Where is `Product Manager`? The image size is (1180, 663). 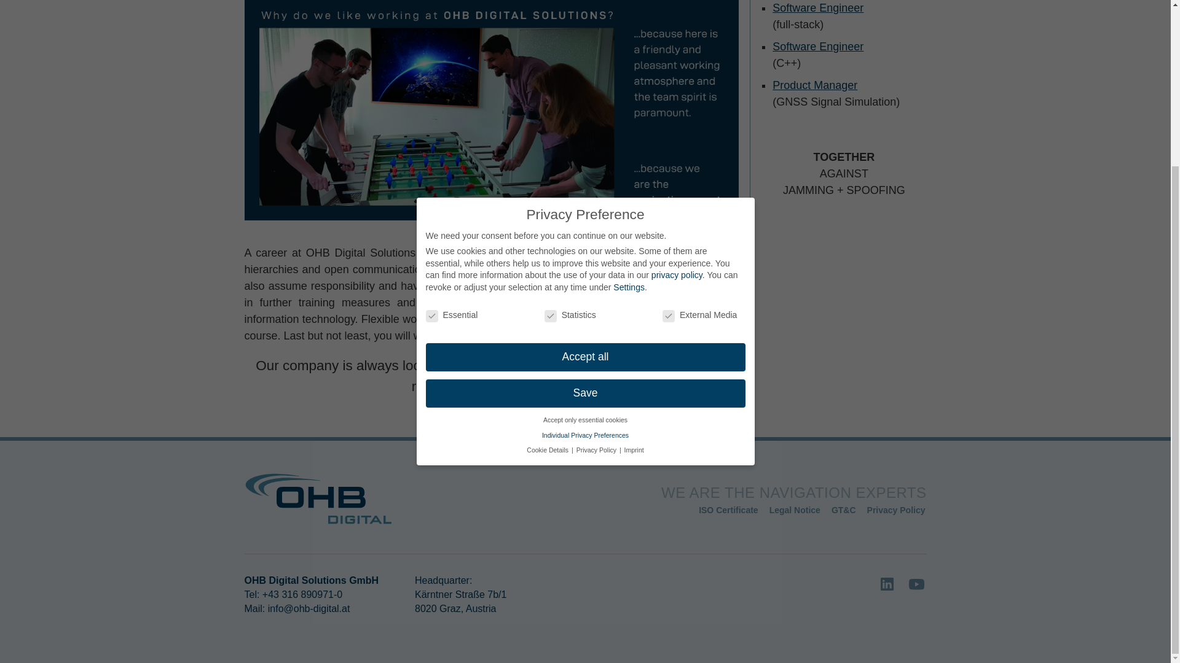
Product Manager is located at coordinates (815, 85).